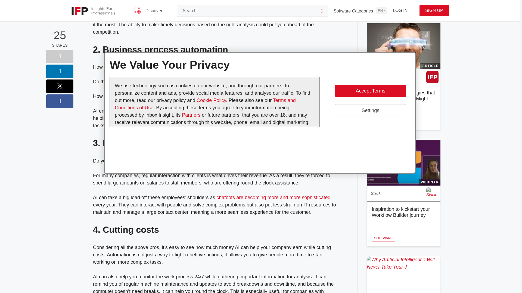 This screenshot has width=522, height=293. What do you see at coordinates (274, 198) in the screenshot?
I see `How to Train Your Chatbot to Deal With Customer Queries` at bounding box center [274, 198].